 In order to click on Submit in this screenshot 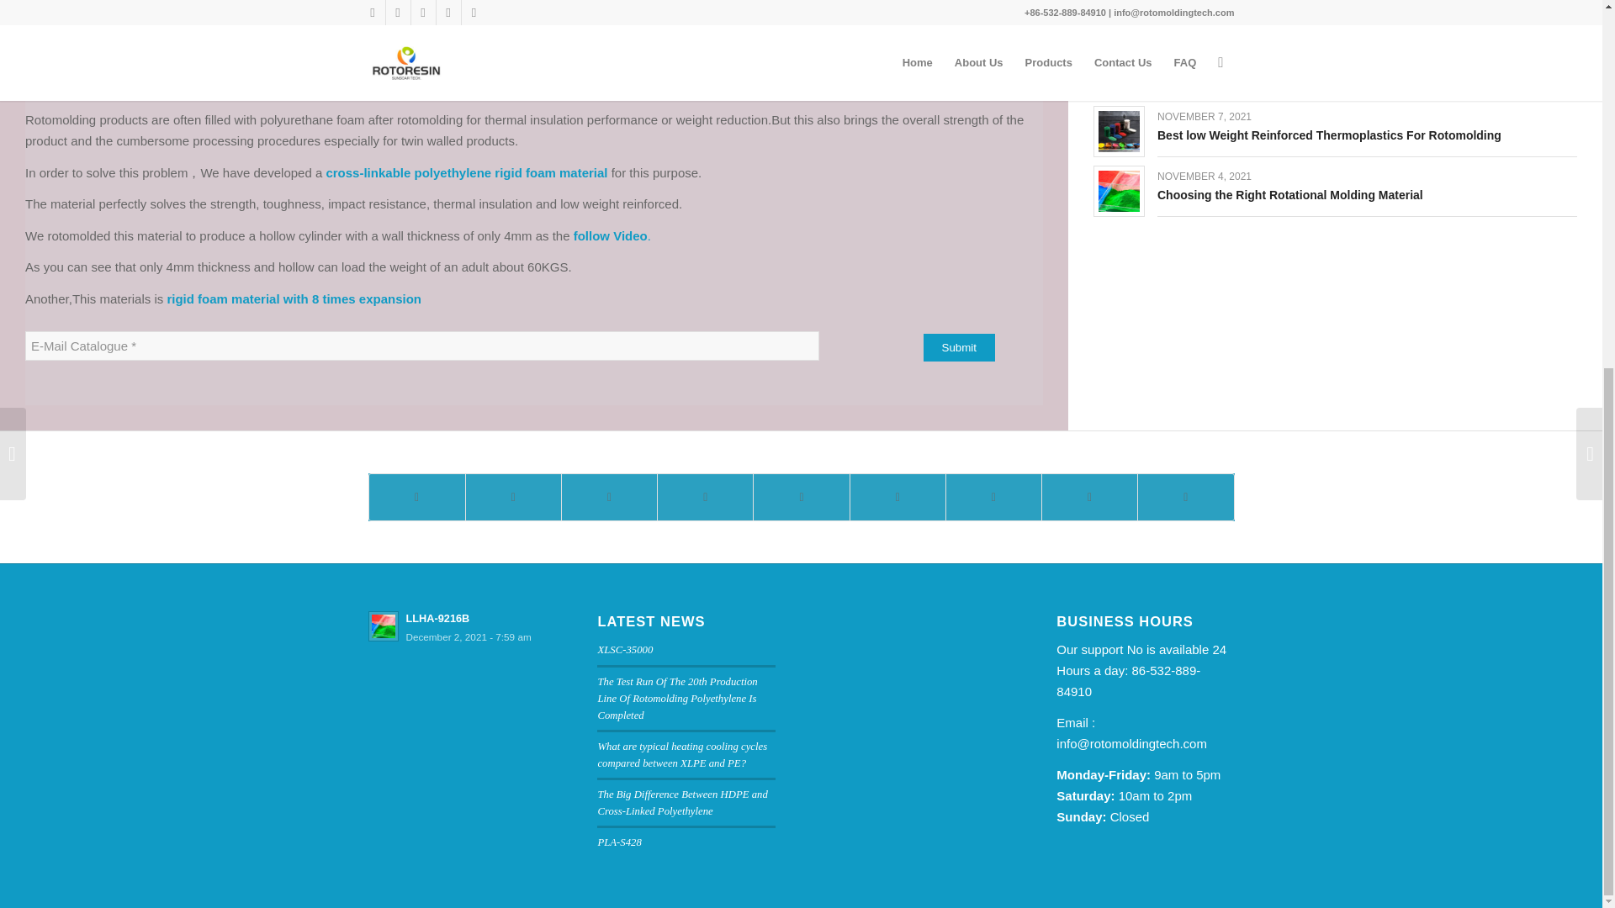, I will do `click(959, 347)`.